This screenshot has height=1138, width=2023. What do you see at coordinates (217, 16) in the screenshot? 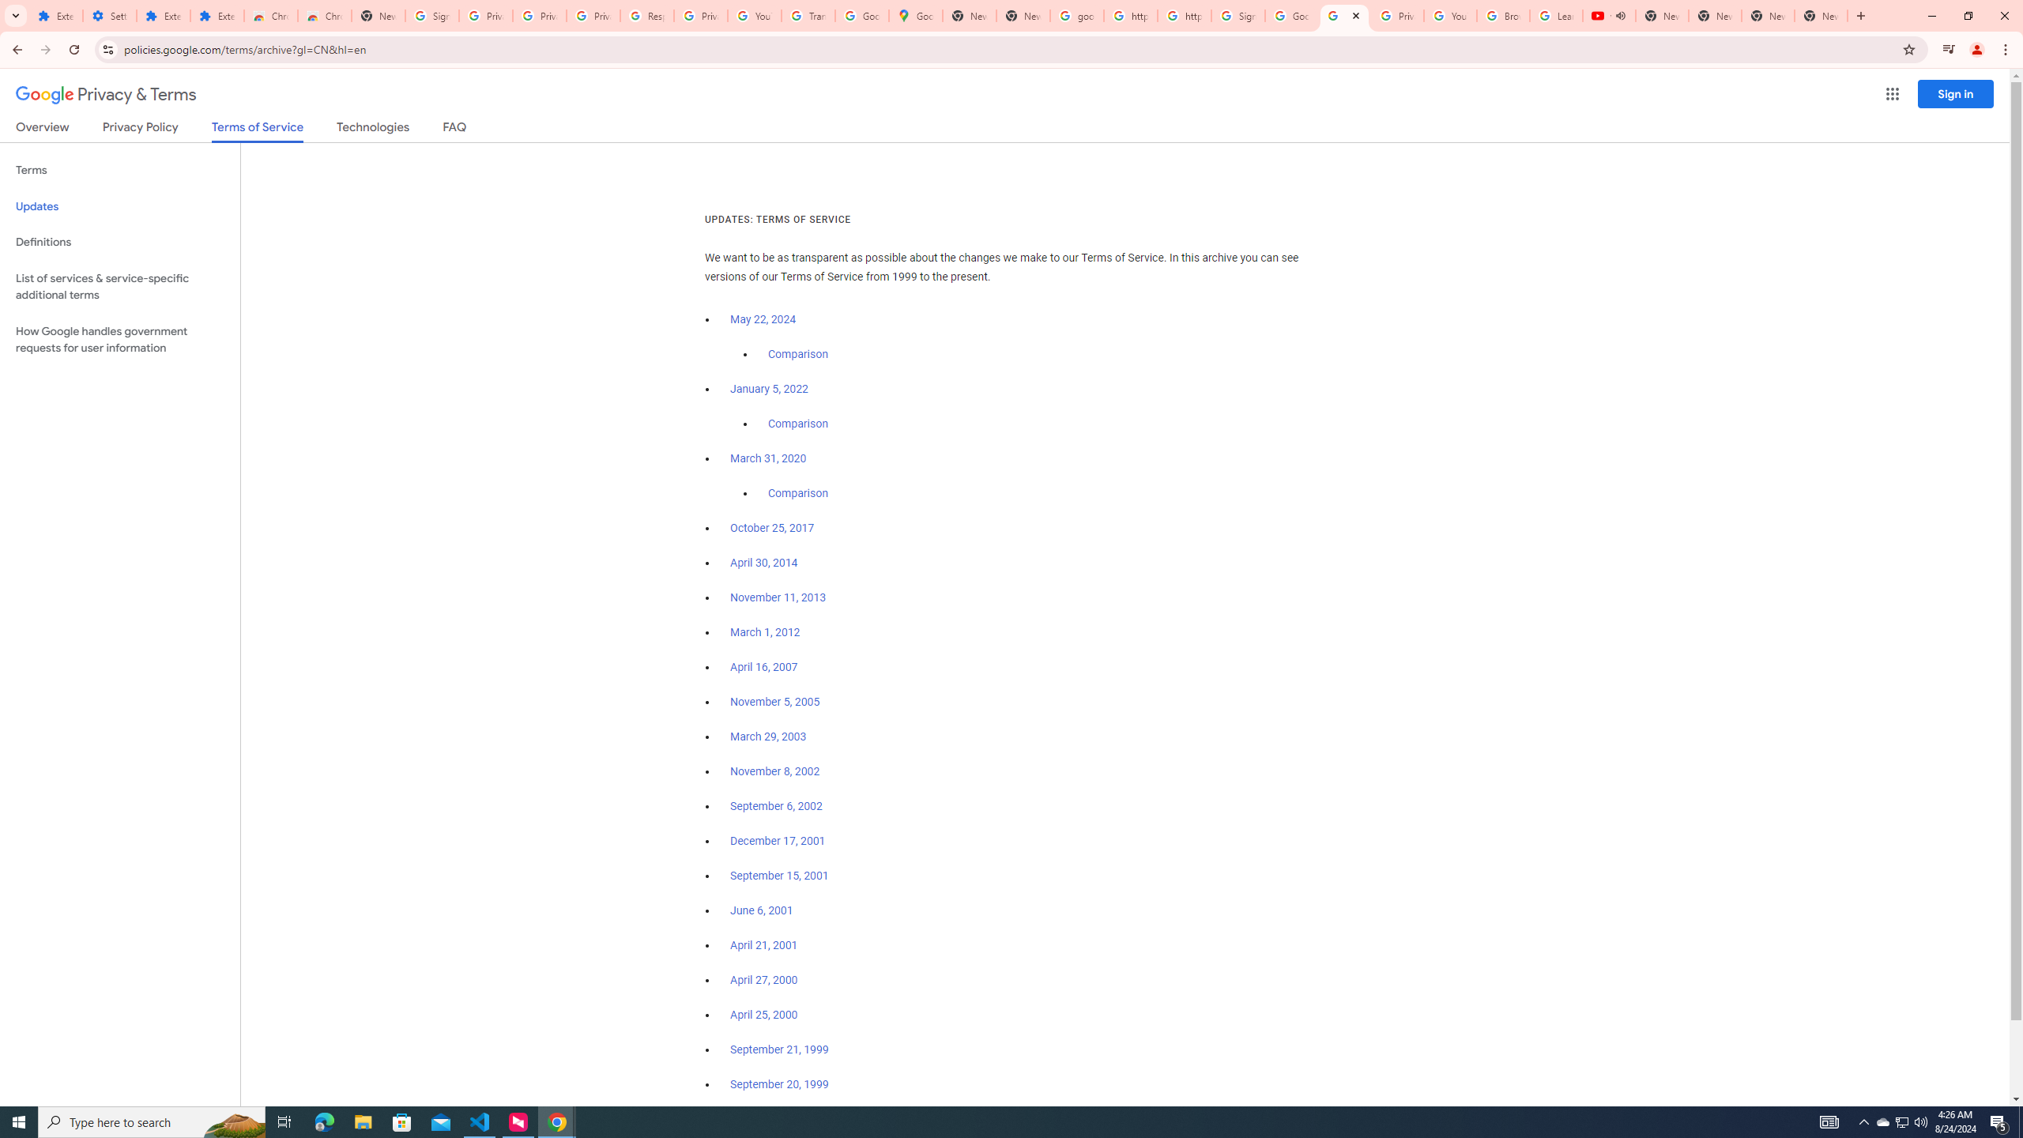
I see `Extensions` at bounding box center [217, 16].